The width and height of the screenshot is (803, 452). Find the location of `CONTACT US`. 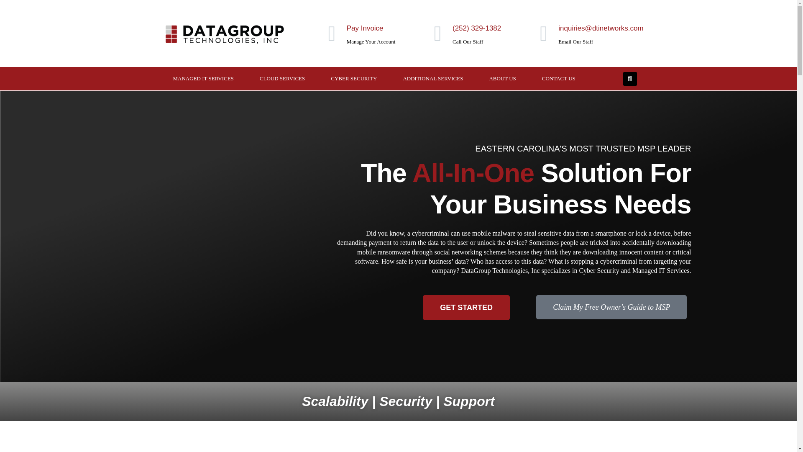

CONTACT US is located at coordinates (559, 79).